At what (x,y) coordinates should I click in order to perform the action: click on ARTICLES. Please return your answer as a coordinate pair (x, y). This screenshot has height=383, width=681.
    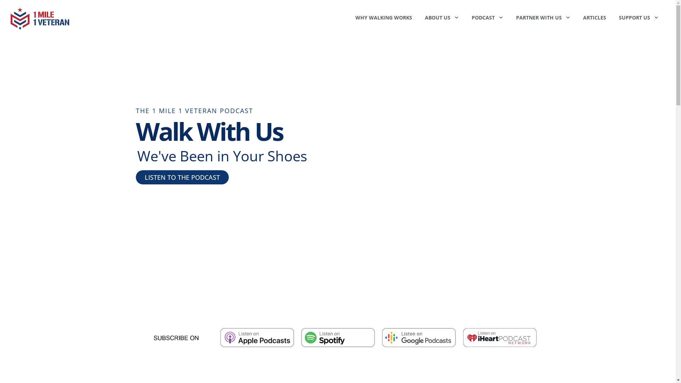
    Looking at the image, I should click on (594, 18).